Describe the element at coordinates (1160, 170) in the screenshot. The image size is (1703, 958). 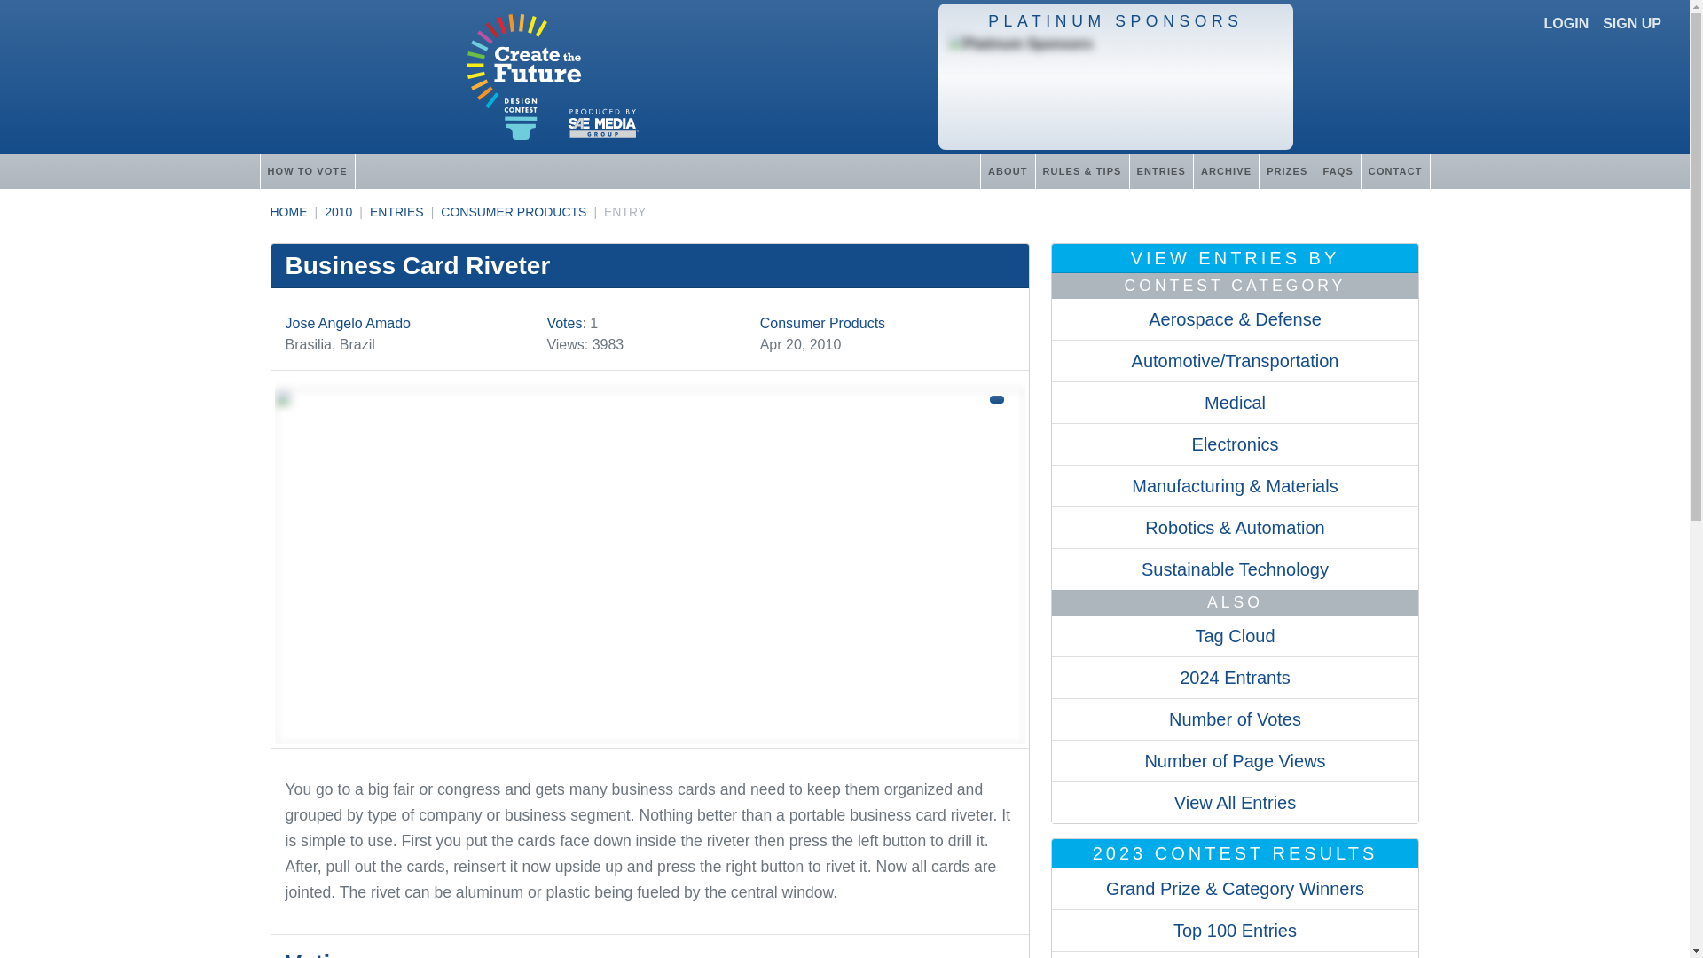
I see `ENTRIES` at that location.